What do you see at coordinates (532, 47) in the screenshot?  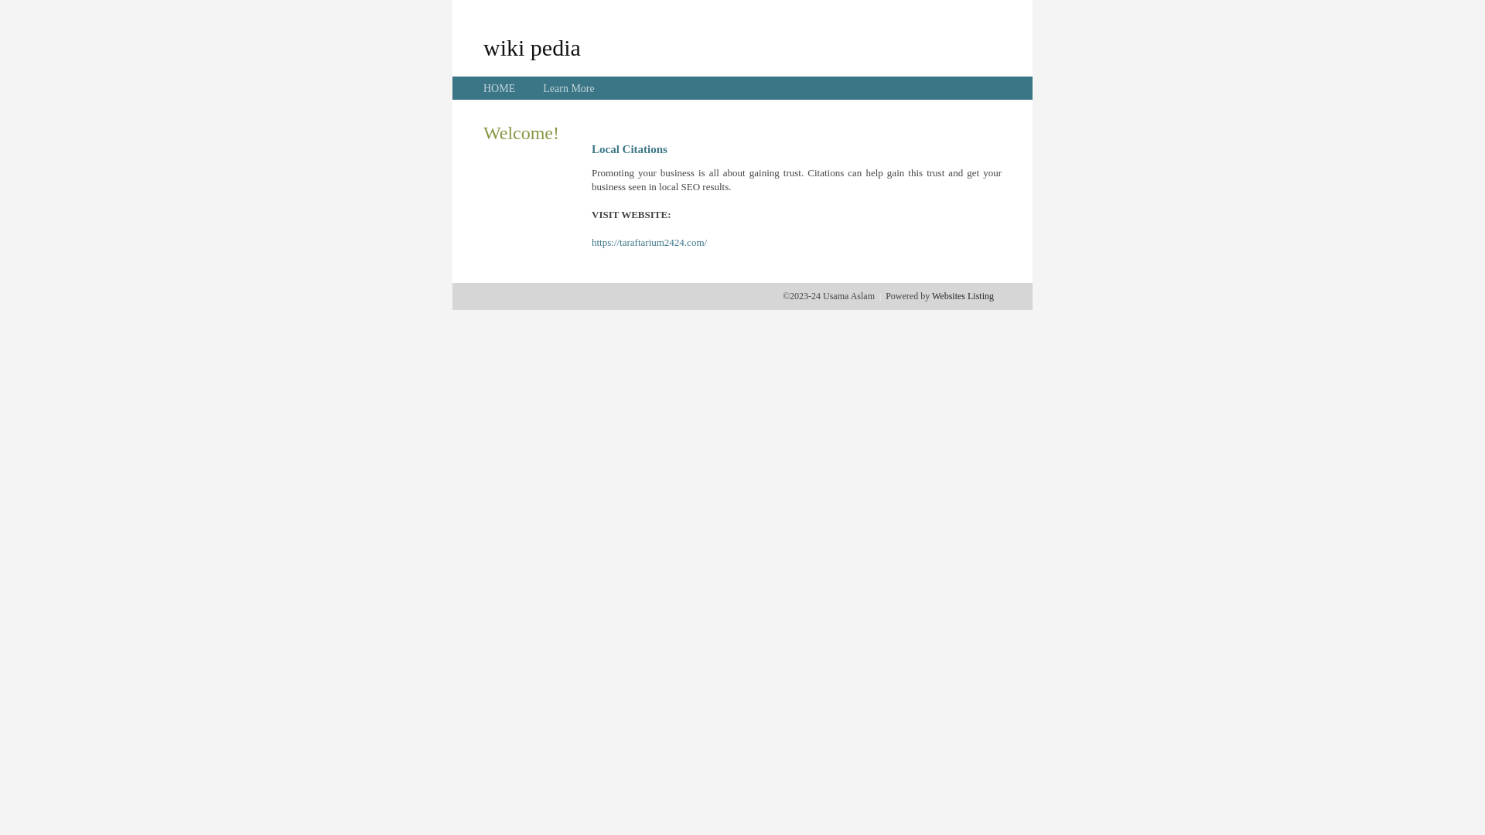 I see `wiki pedia` at bounding box center [532, 47].